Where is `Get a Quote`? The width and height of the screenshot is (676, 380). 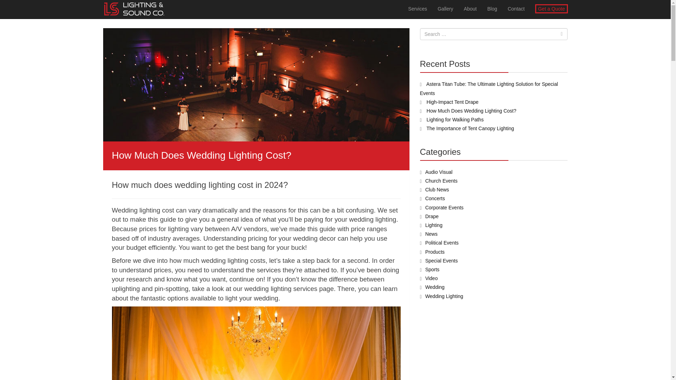 Get a Quote is located at coordinates (551, 9).